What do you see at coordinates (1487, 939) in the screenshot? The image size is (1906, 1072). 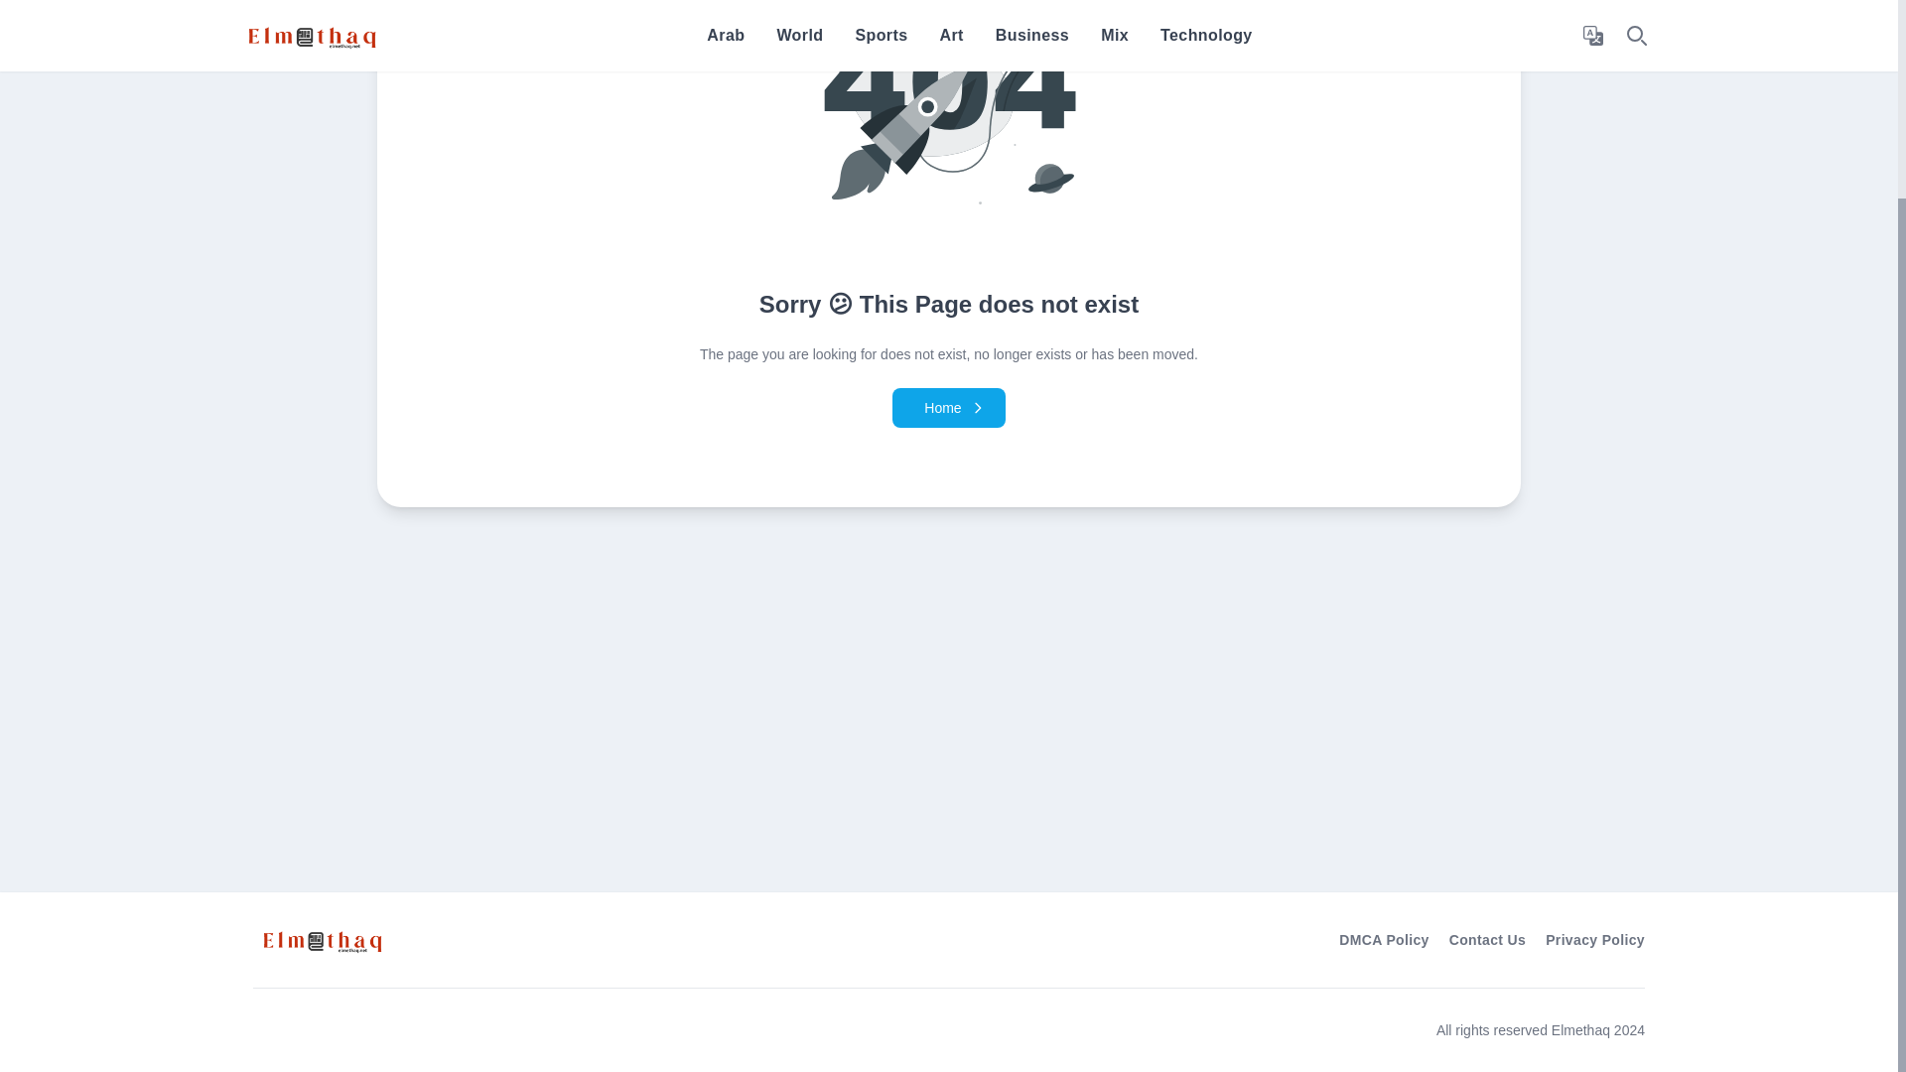 I see `Contact Us` at bounding box center [1487, 939].